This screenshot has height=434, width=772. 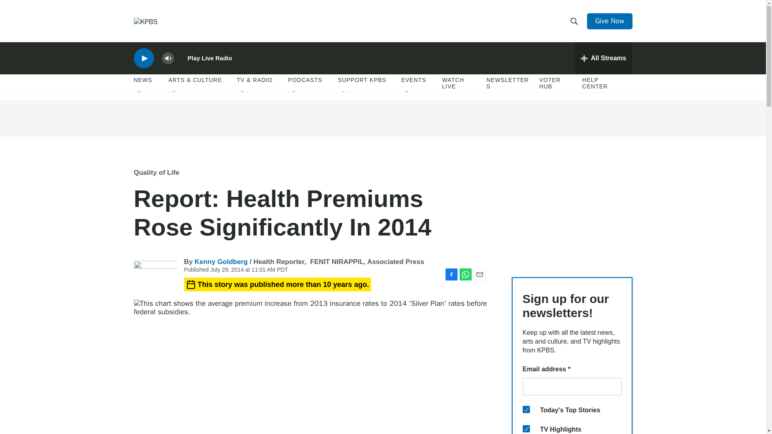 What do you see at coordinates (526, 409) in the screenshot?
I see `4` at bounding box center [526, 409].